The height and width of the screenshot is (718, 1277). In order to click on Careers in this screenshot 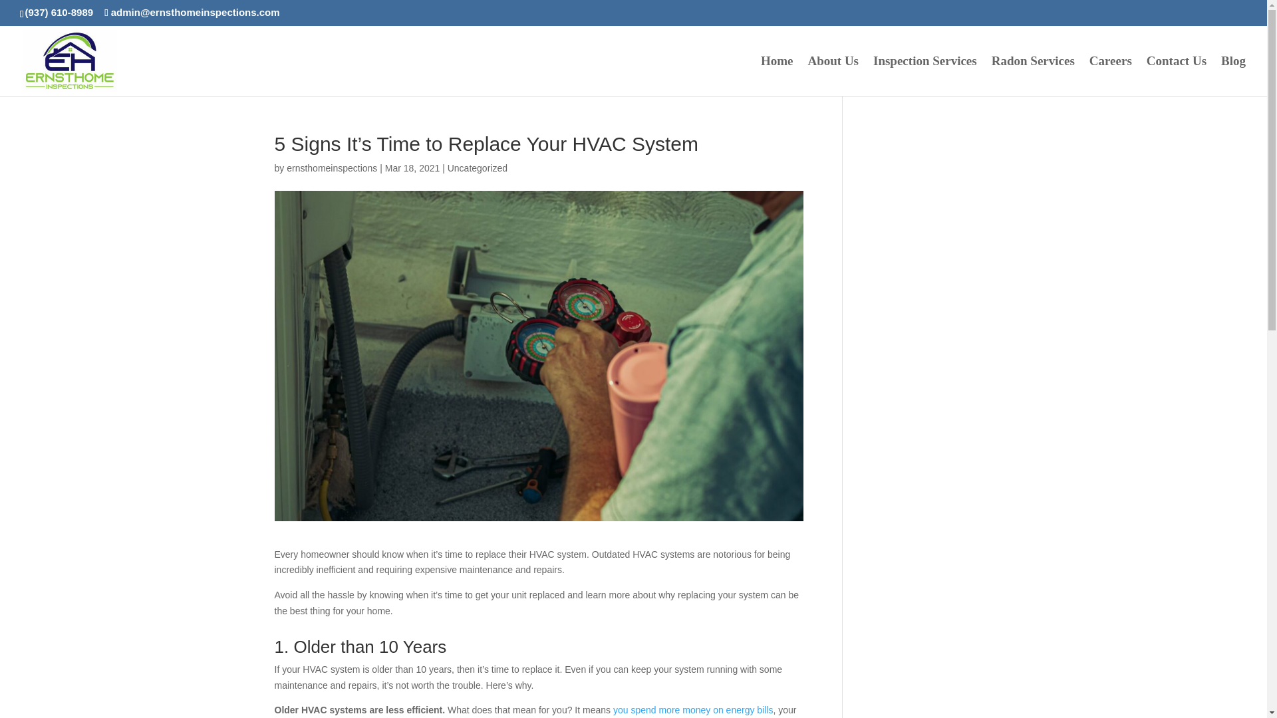, I will do `click(1110, 76)`.